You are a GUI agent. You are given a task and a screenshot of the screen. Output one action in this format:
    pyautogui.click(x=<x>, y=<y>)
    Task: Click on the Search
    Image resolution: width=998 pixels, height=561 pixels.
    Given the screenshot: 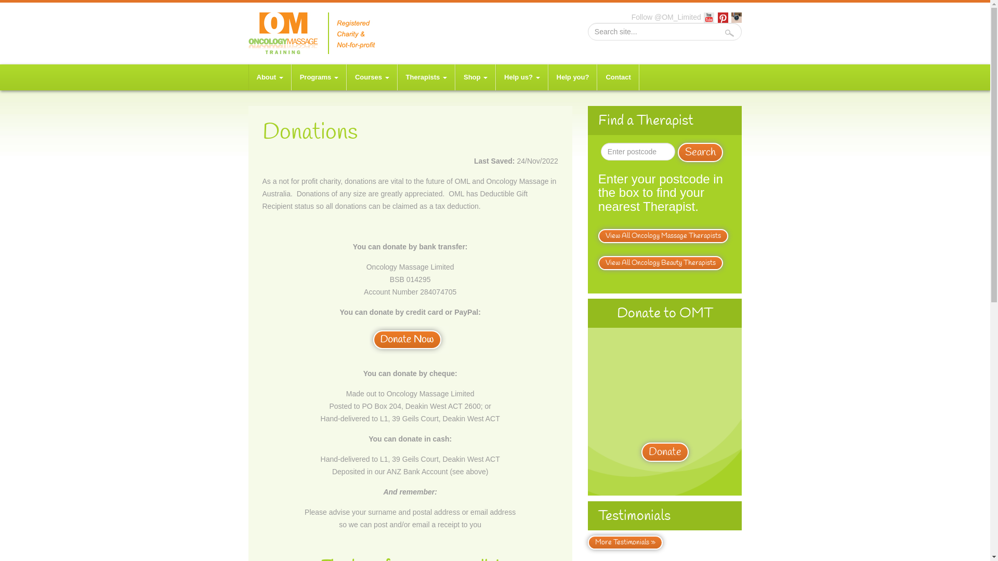 What is the action you would take?
    pyautogui.click(x=701, y=152)
    